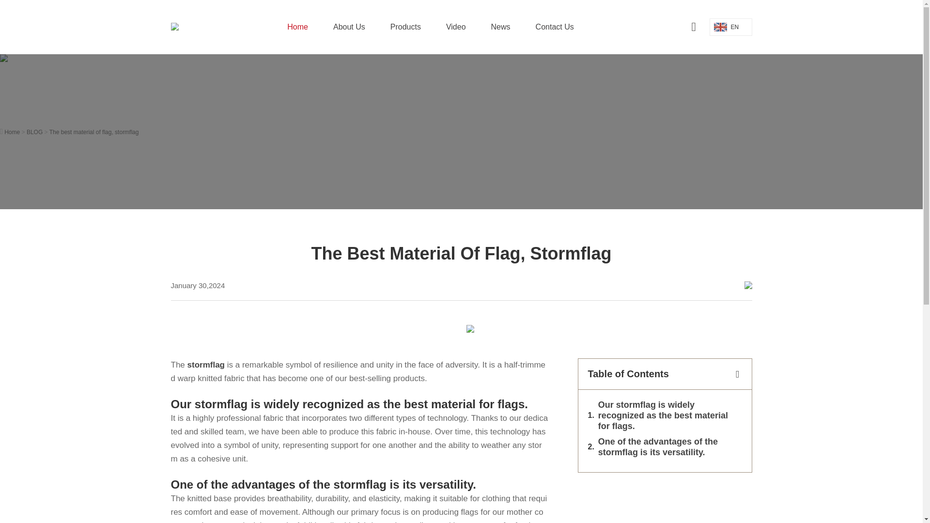 This screenshot has width=930, height=523. What do you see at coordinates (297, 27) in the screenshot?
I see `Home` at bounding box center [297, 27].